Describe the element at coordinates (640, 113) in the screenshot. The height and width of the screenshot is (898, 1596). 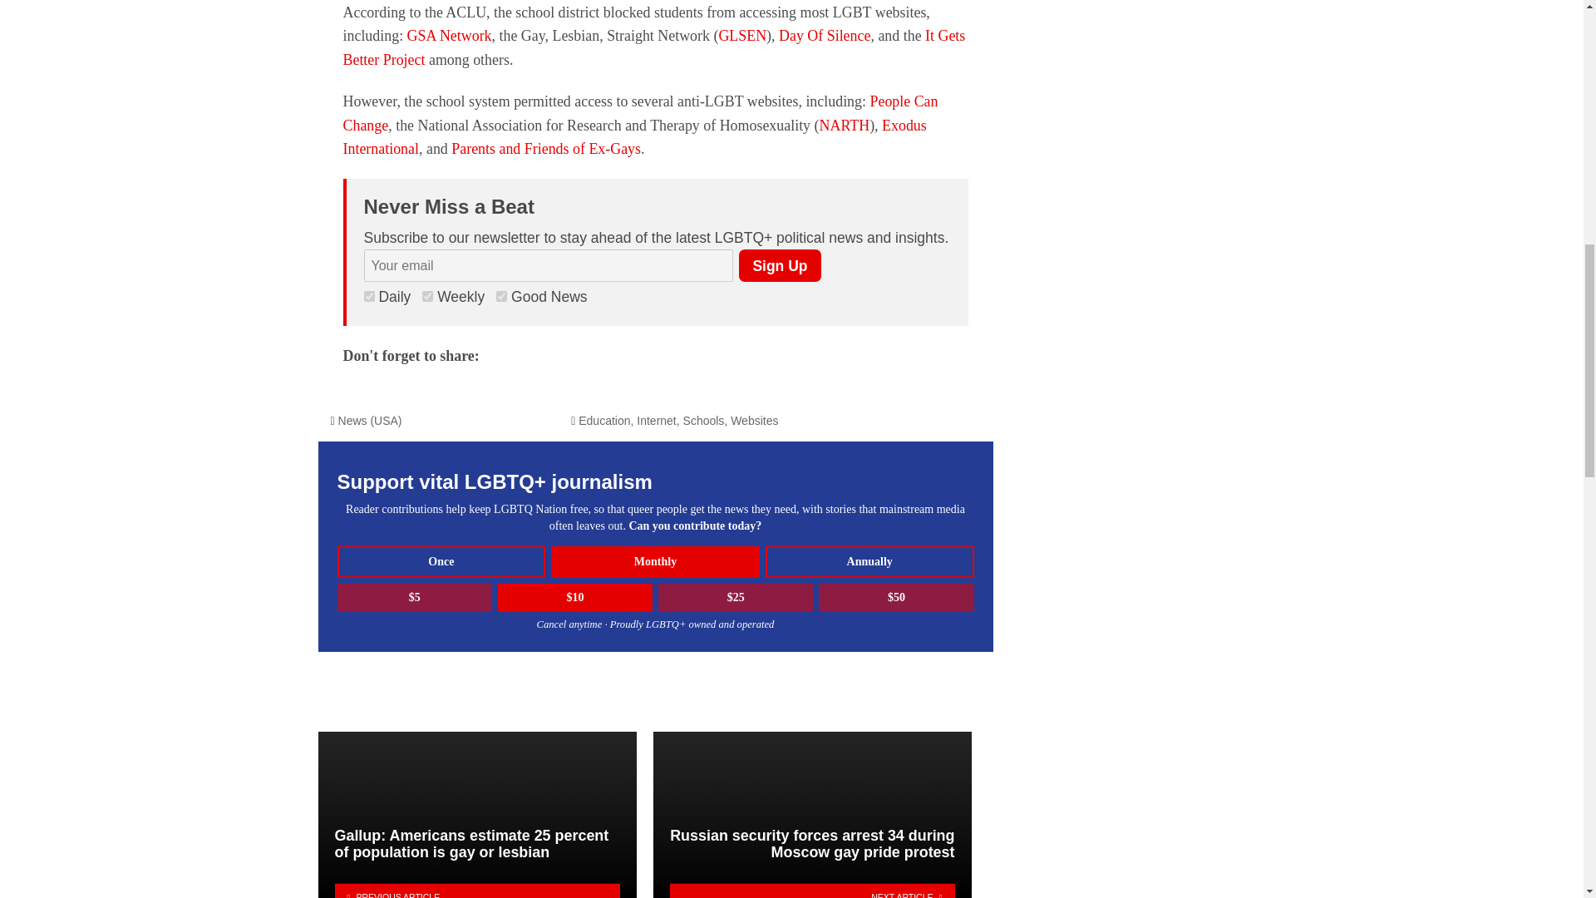
I see `People Can Change` at that location.